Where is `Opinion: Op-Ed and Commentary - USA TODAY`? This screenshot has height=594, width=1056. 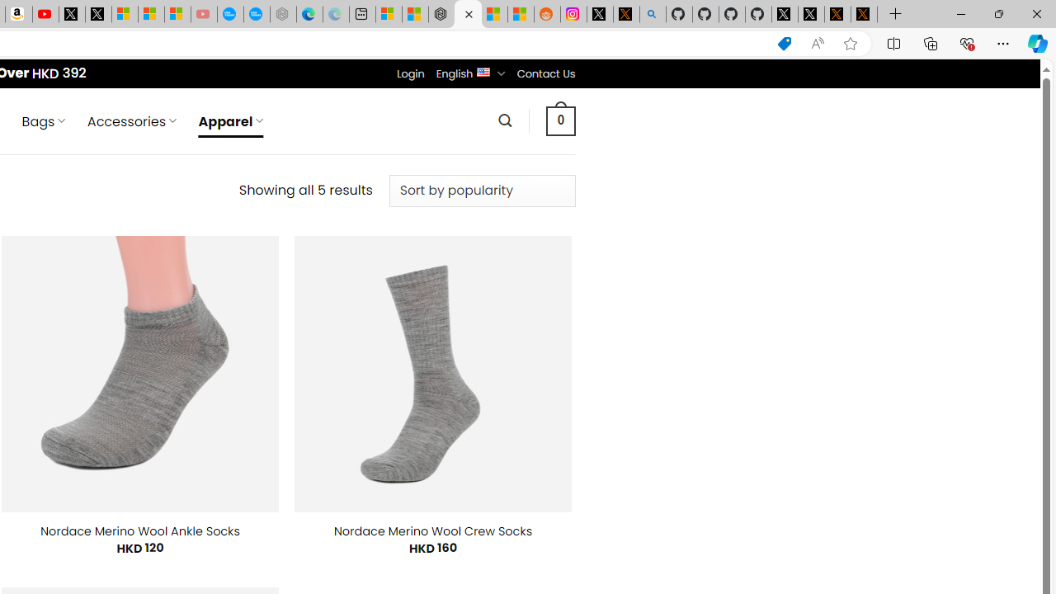
Opinion: Op-Ed and Commentary - USA TODAY is located at coordinates (230, 15).